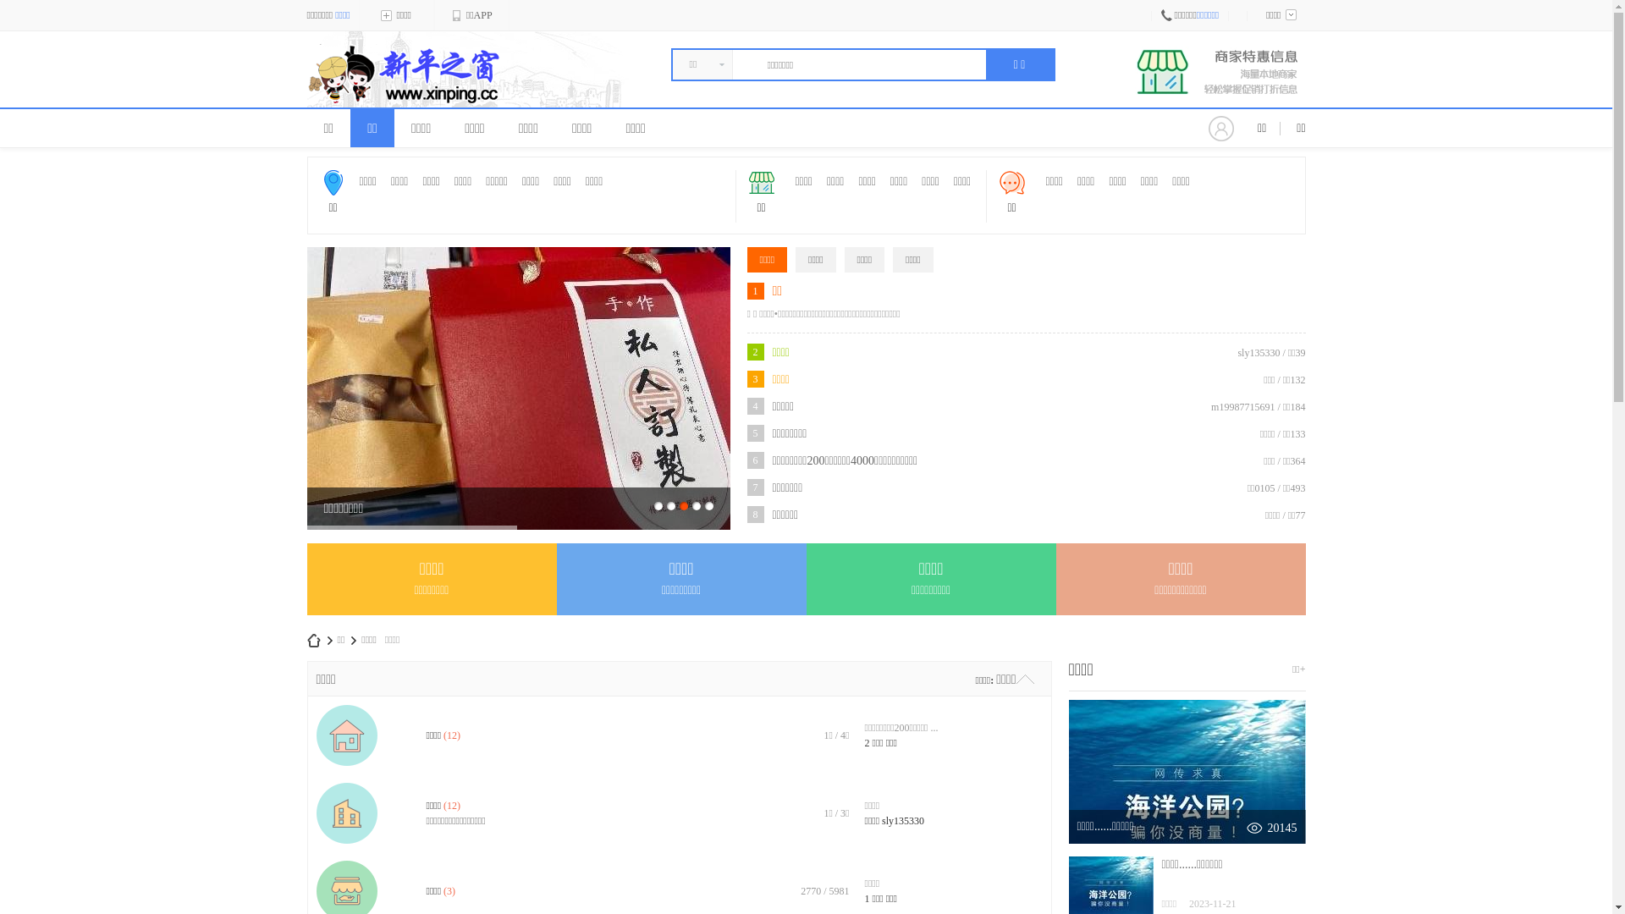 This screenshot has width=1625, height=914. What do you see at coordinates (683, 506) in the screenshot?
I see `3` at bounding box center [683, 506].